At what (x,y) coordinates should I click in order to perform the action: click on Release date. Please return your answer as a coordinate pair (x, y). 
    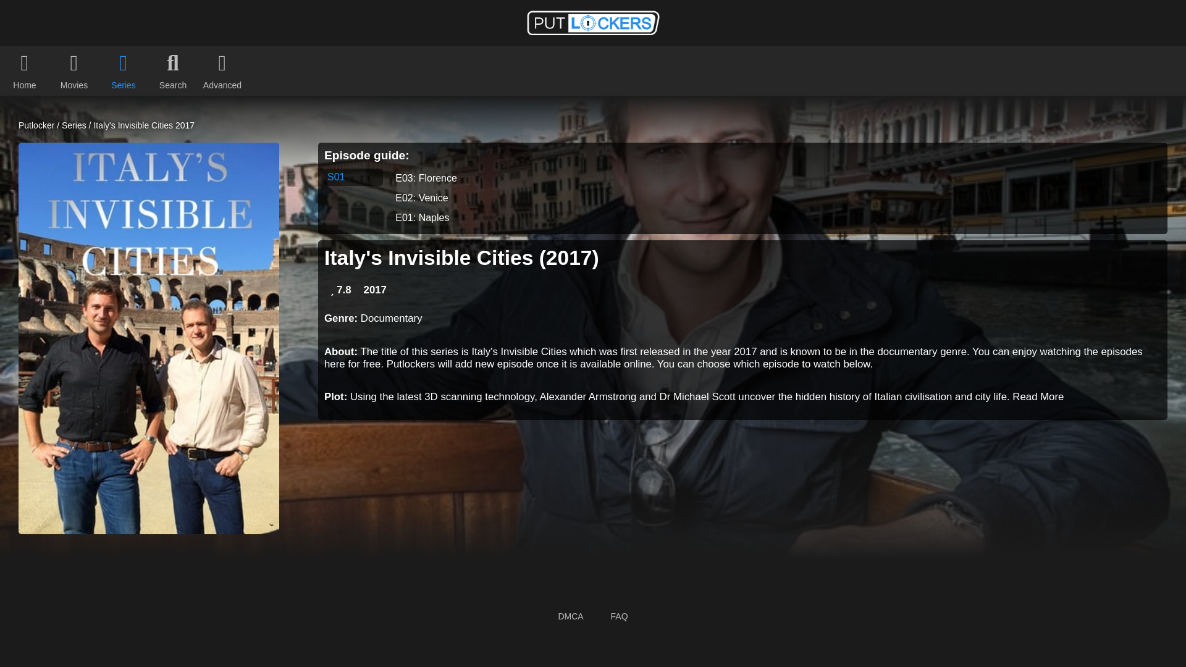
    Looking at the image, I should click on (375, 290).